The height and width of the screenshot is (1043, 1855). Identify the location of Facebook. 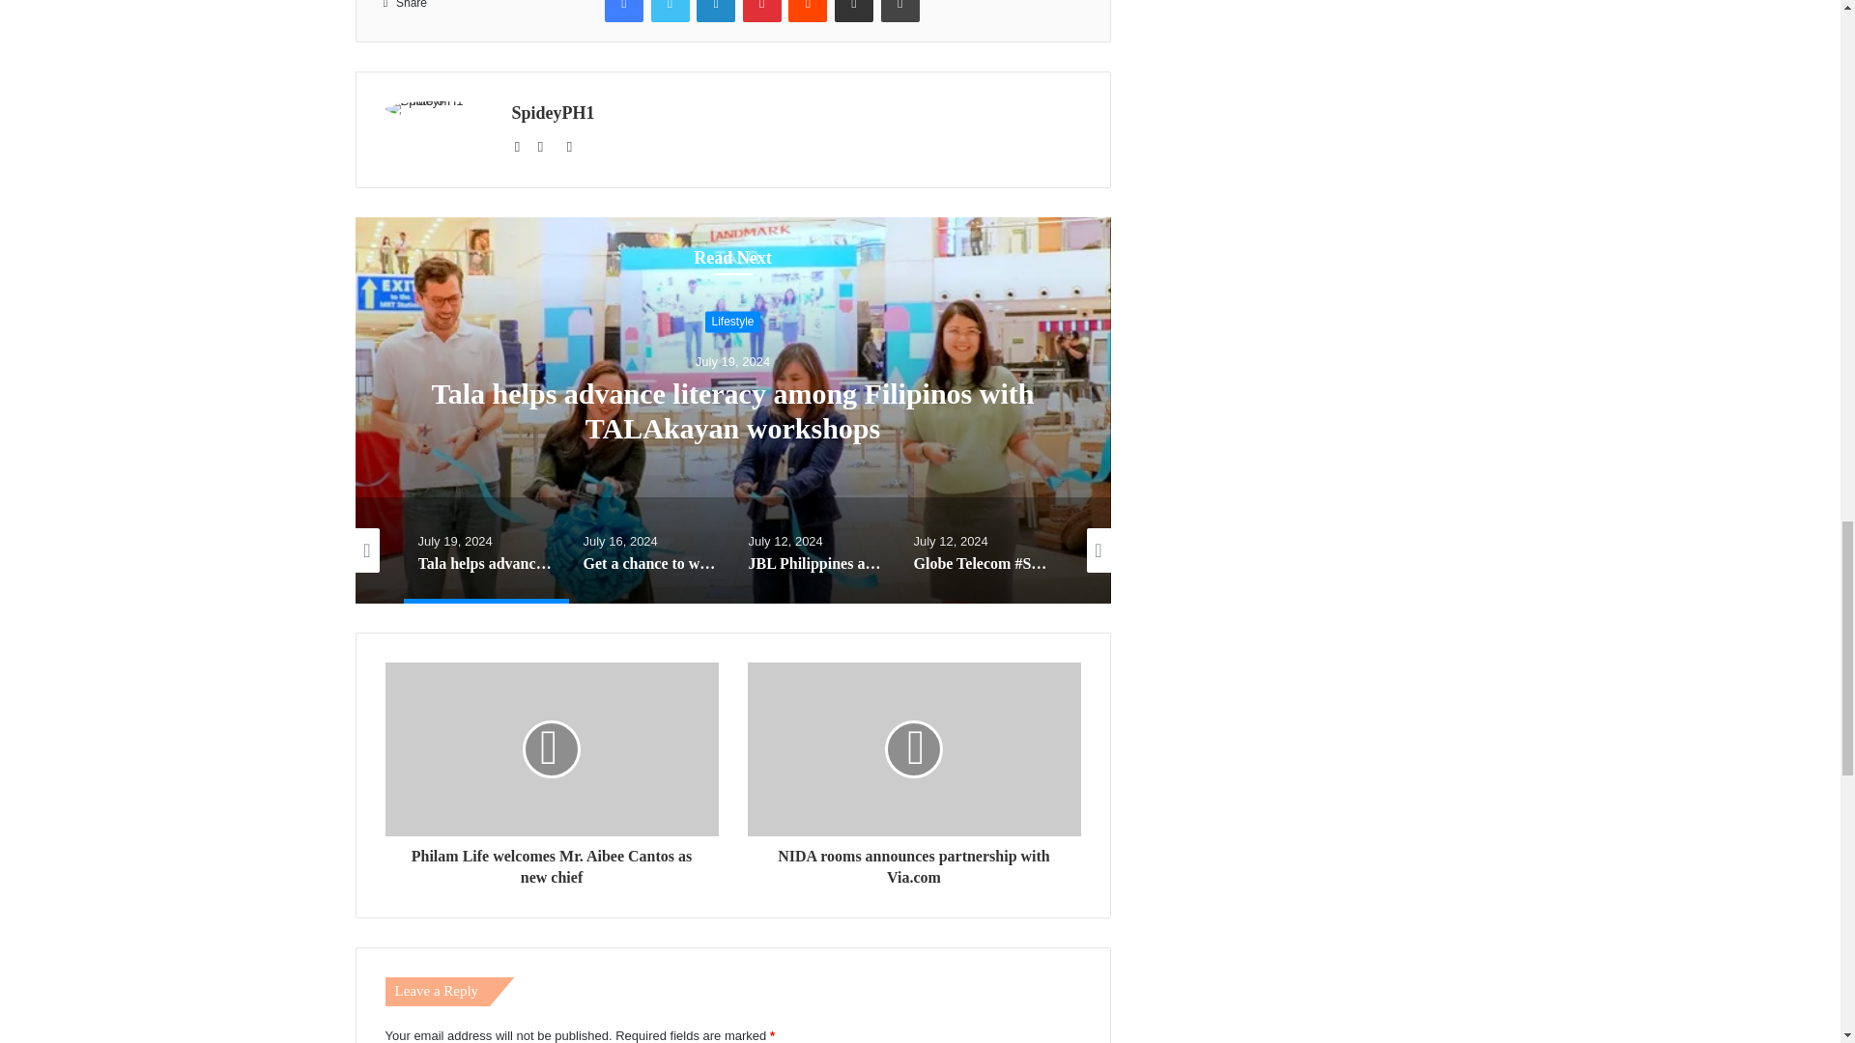
(547, 147).